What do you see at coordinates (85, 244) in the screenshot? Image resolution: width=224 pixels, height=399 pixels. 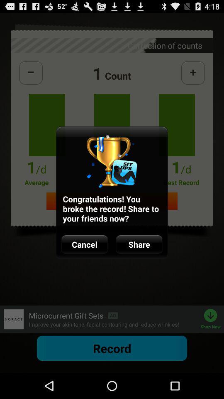 I see `press app below the congratulations you broke icon` at bounding box center [85, 244].